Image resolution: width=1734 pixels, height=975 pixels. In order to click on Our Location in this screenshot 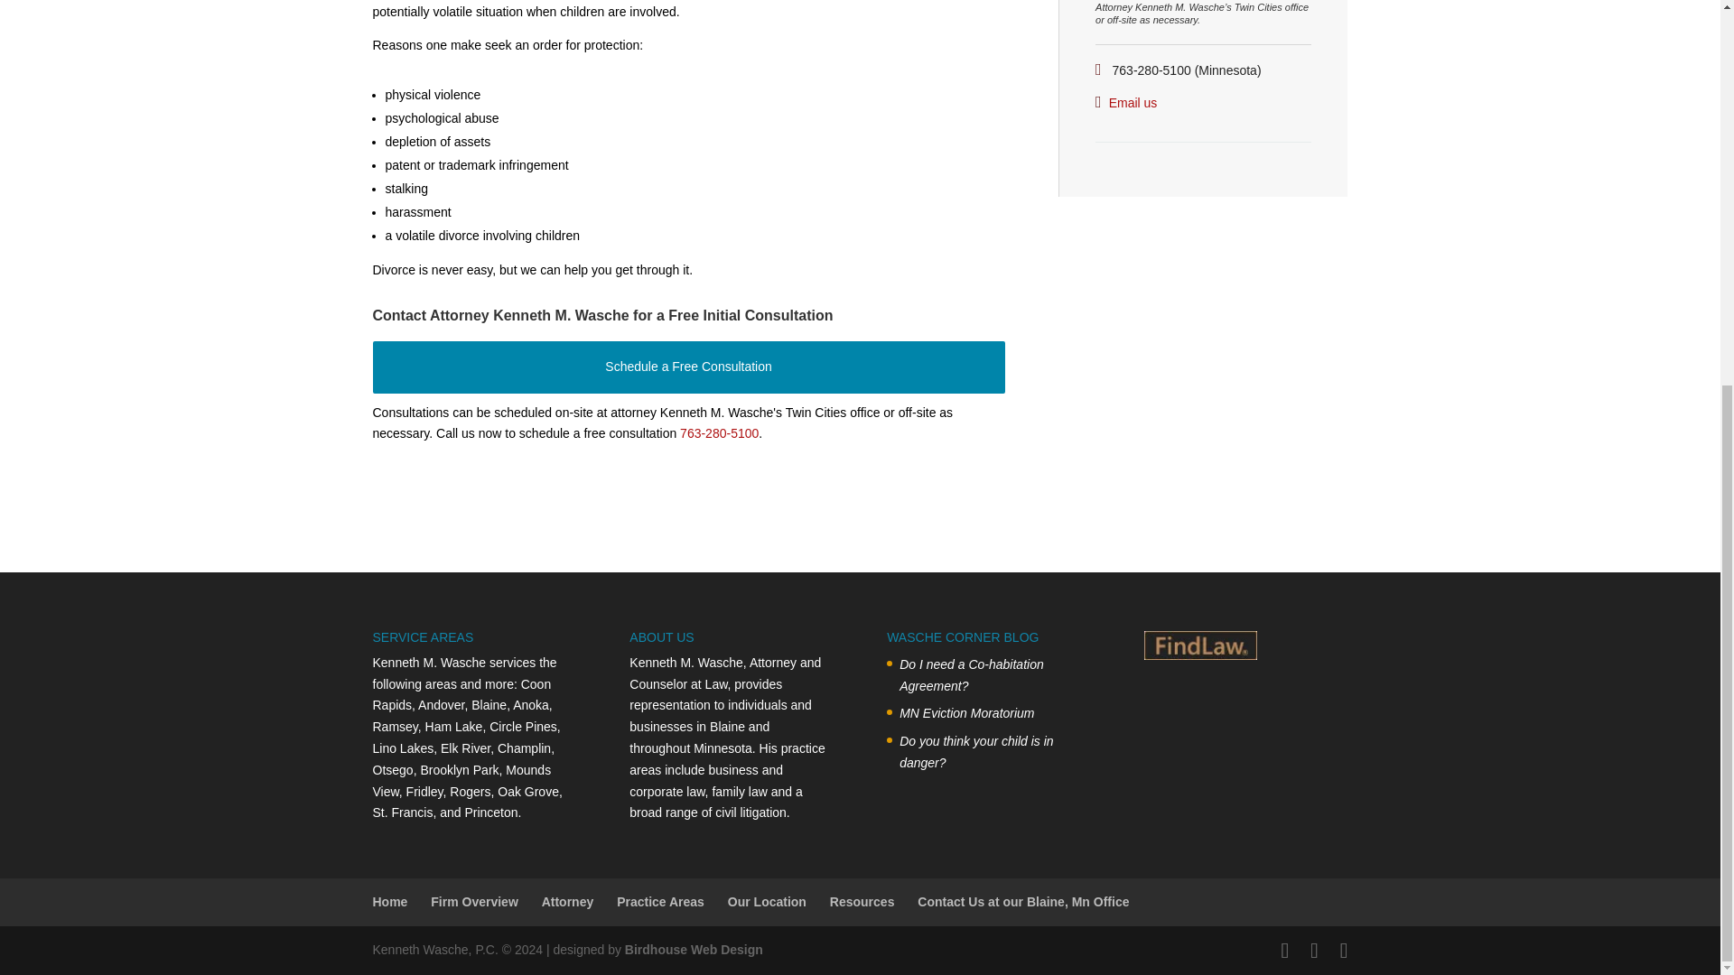, I will do `click(767, 901)`.